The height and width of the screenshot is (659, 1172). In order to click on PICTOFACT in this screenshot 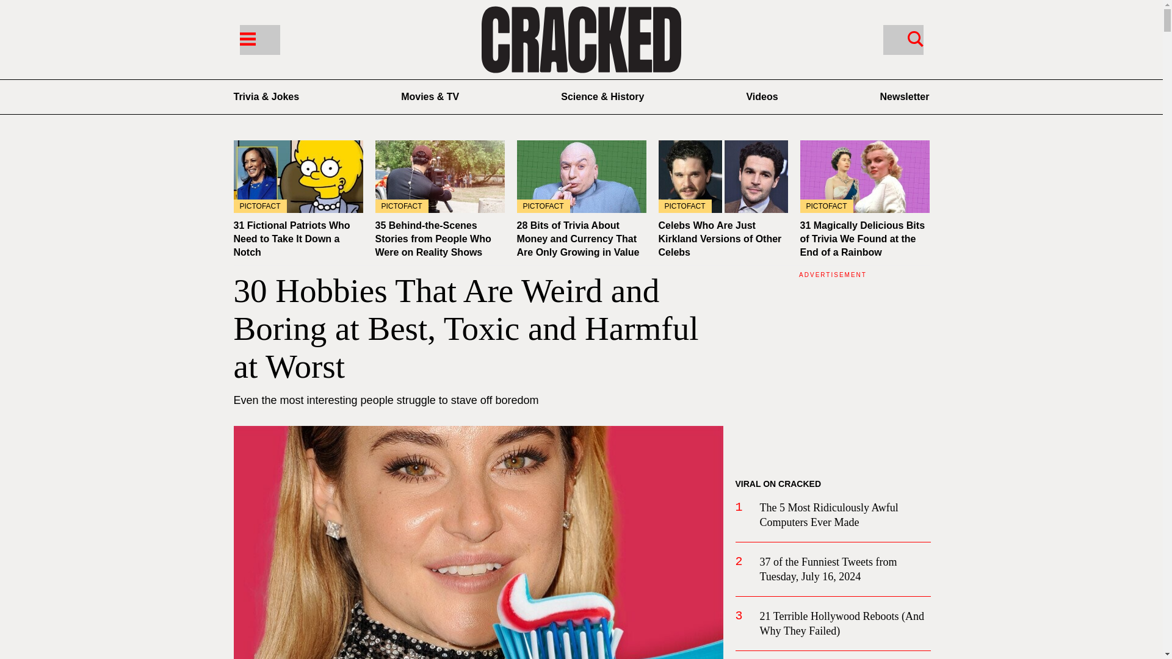, I will do `click(864, 176)`.